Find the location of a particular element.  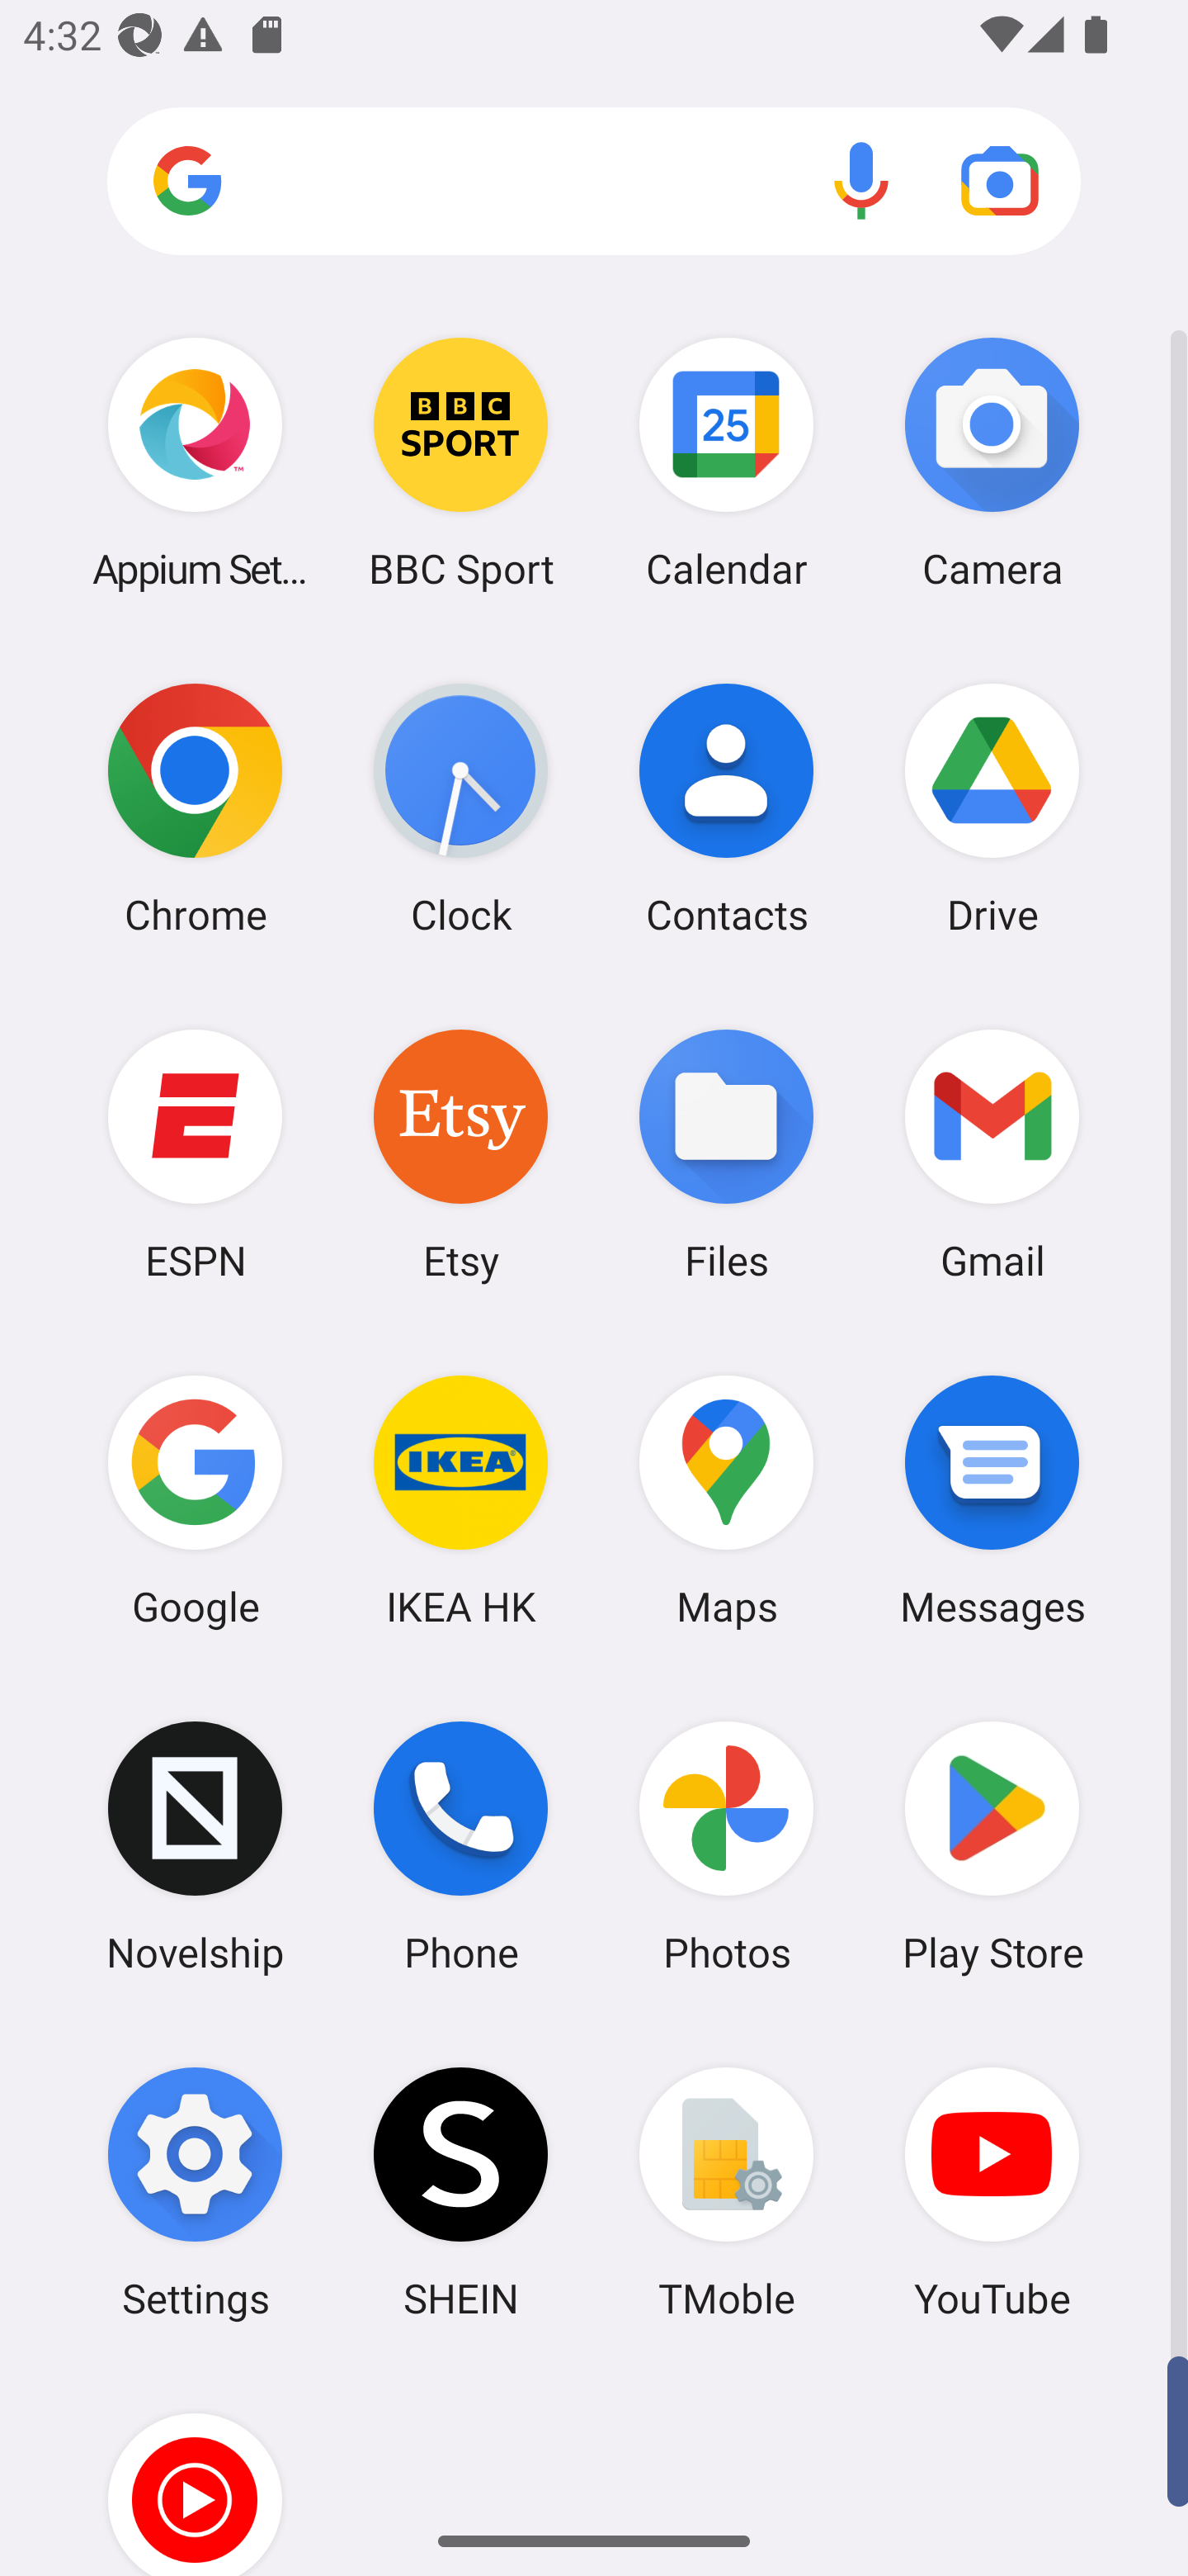

ESPN is located at coordinates (195, 1153).